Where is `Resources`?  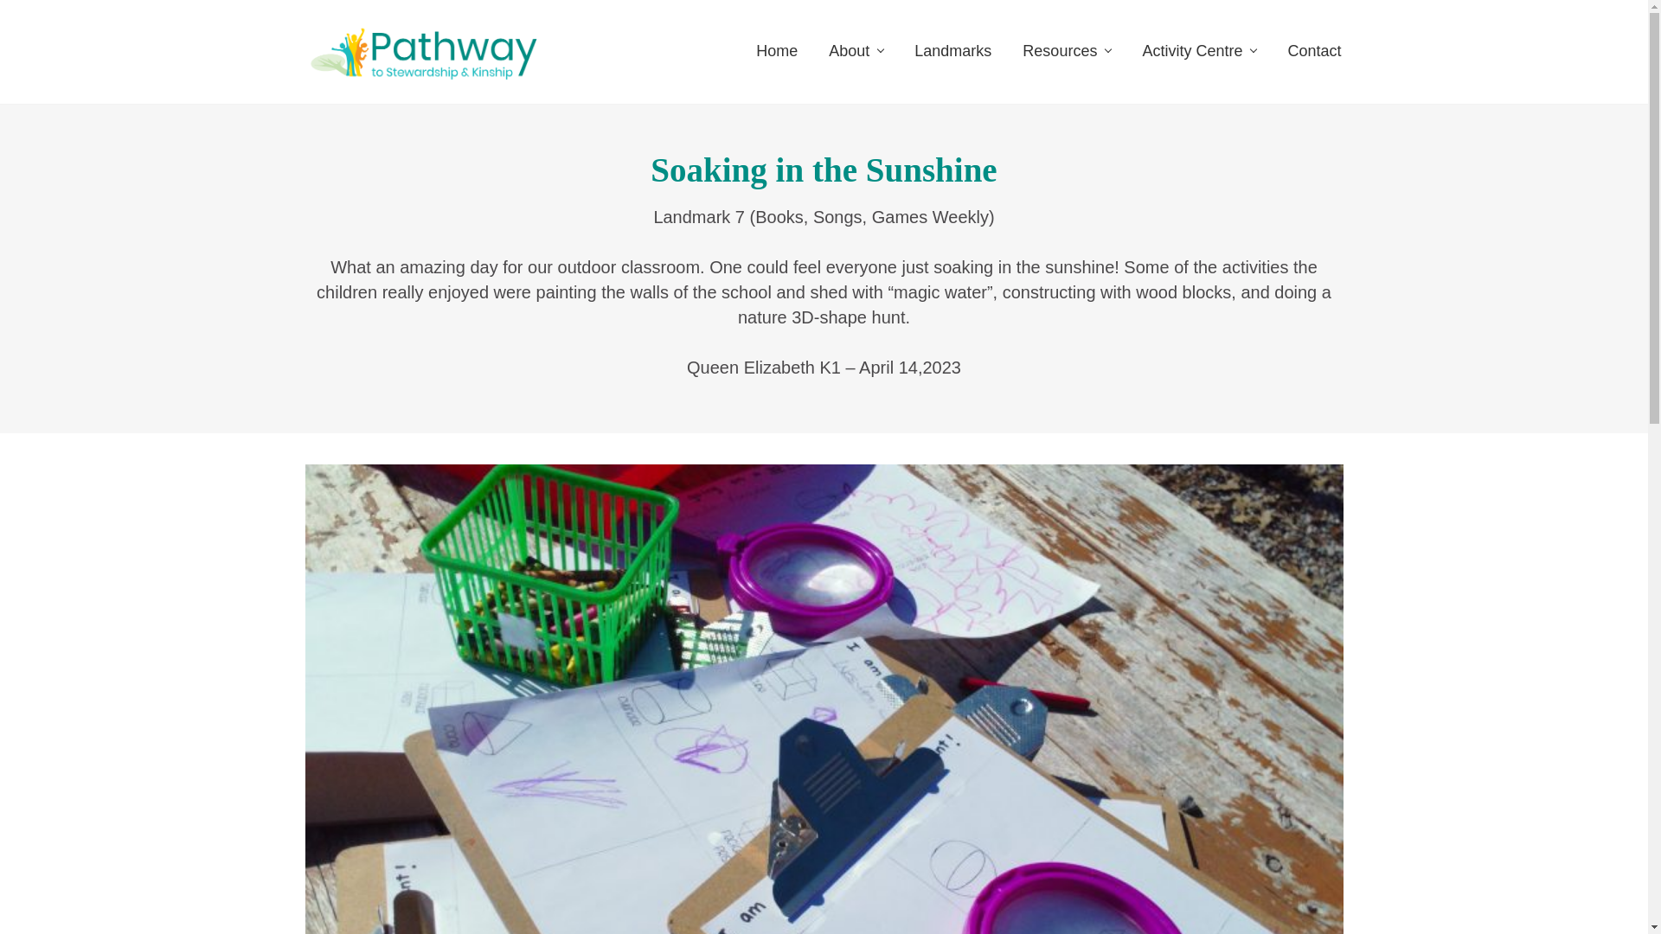
Resources is located at coordinates (1066, 50).